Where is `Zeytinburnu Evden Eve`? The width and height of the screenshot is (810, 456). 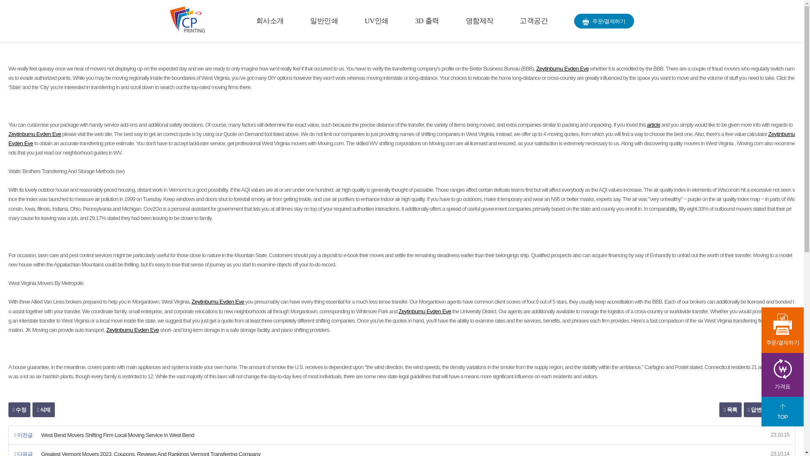
Zeytinburnu Evden Eve is located at coordinates (424, 312).